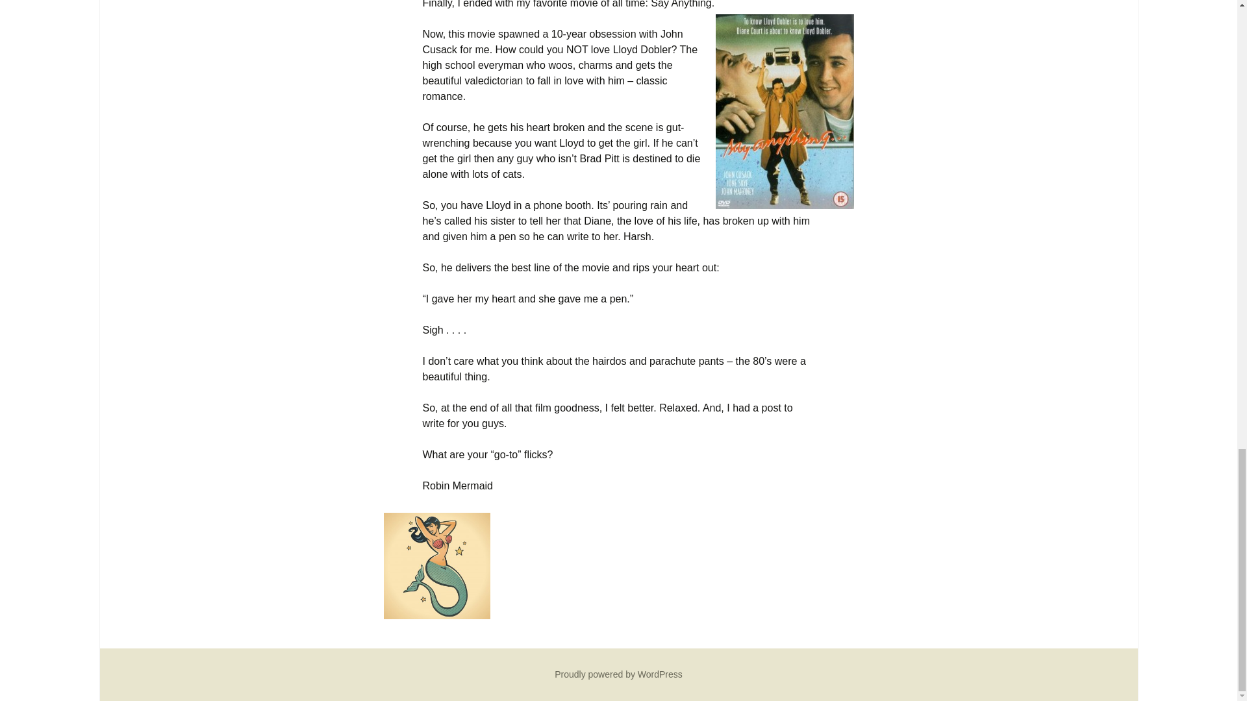 This screenshot has width=1247, height=701. I want to click on Semantic Personal Publishing Platform, so click(618, 674).